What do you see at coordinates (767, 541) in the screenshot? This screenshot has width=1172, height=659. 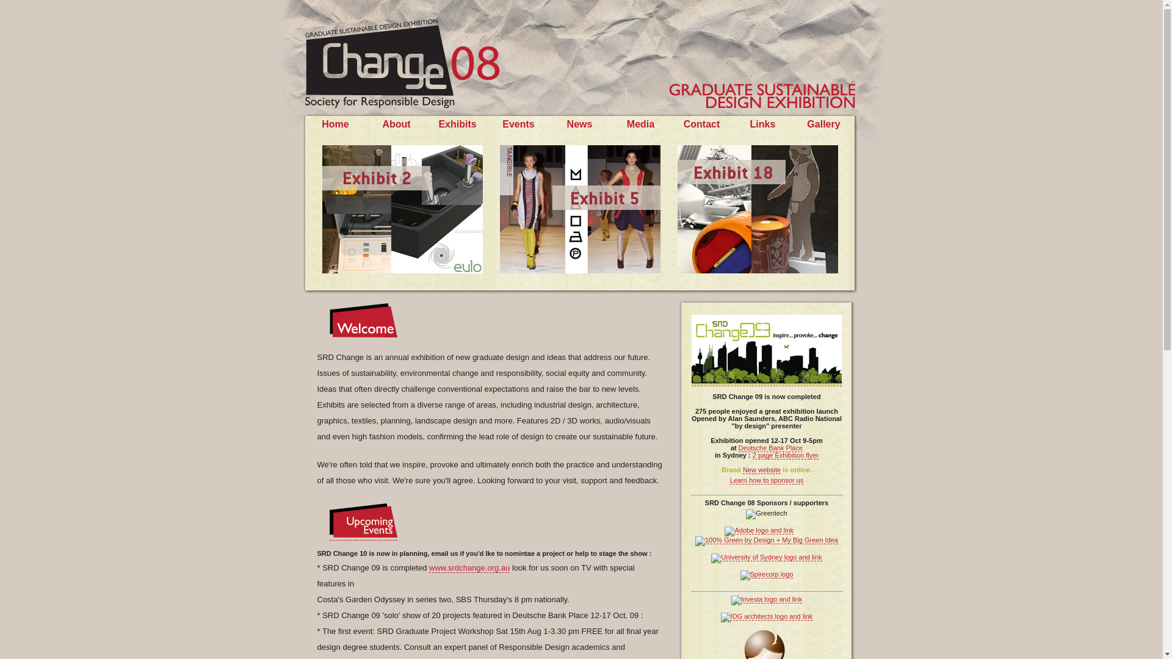 I see `My Big Green Idea` at bounding box center [767, 541].